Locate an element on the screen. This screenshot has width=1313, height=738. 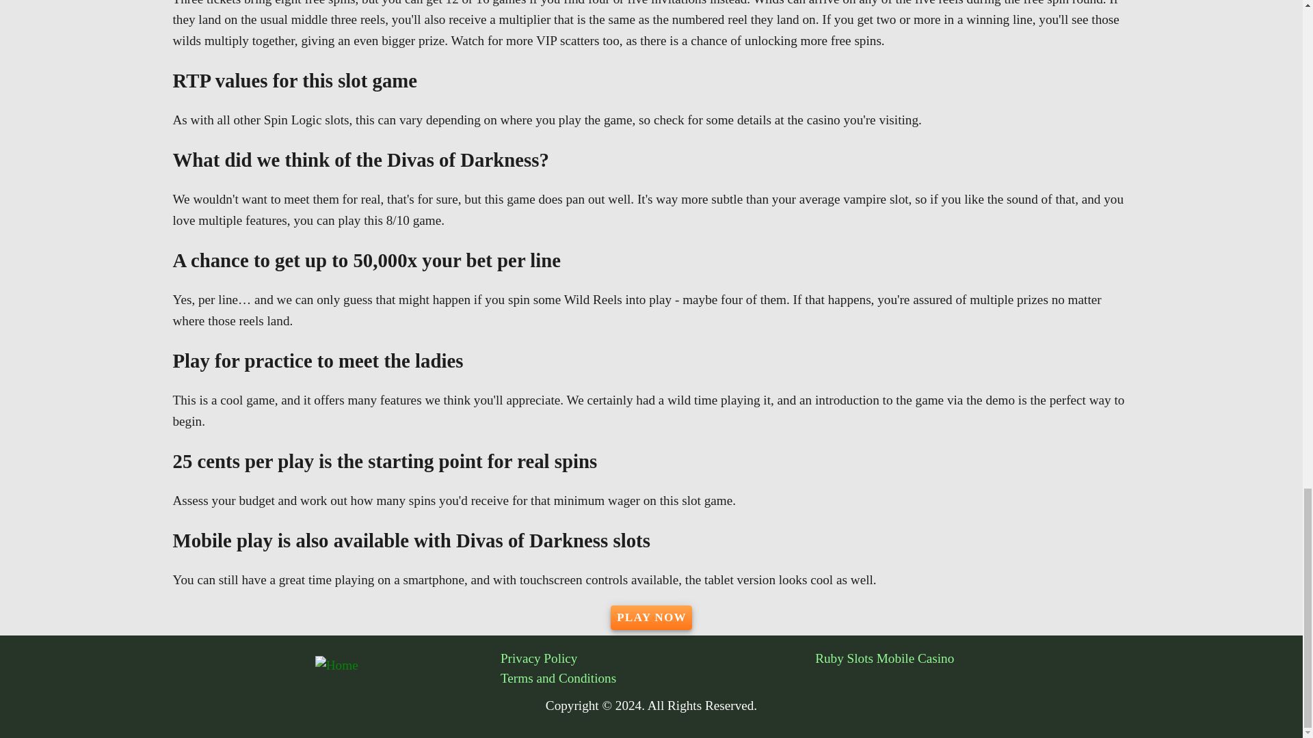
PLAY NOW is located at coordinates (651, 618).